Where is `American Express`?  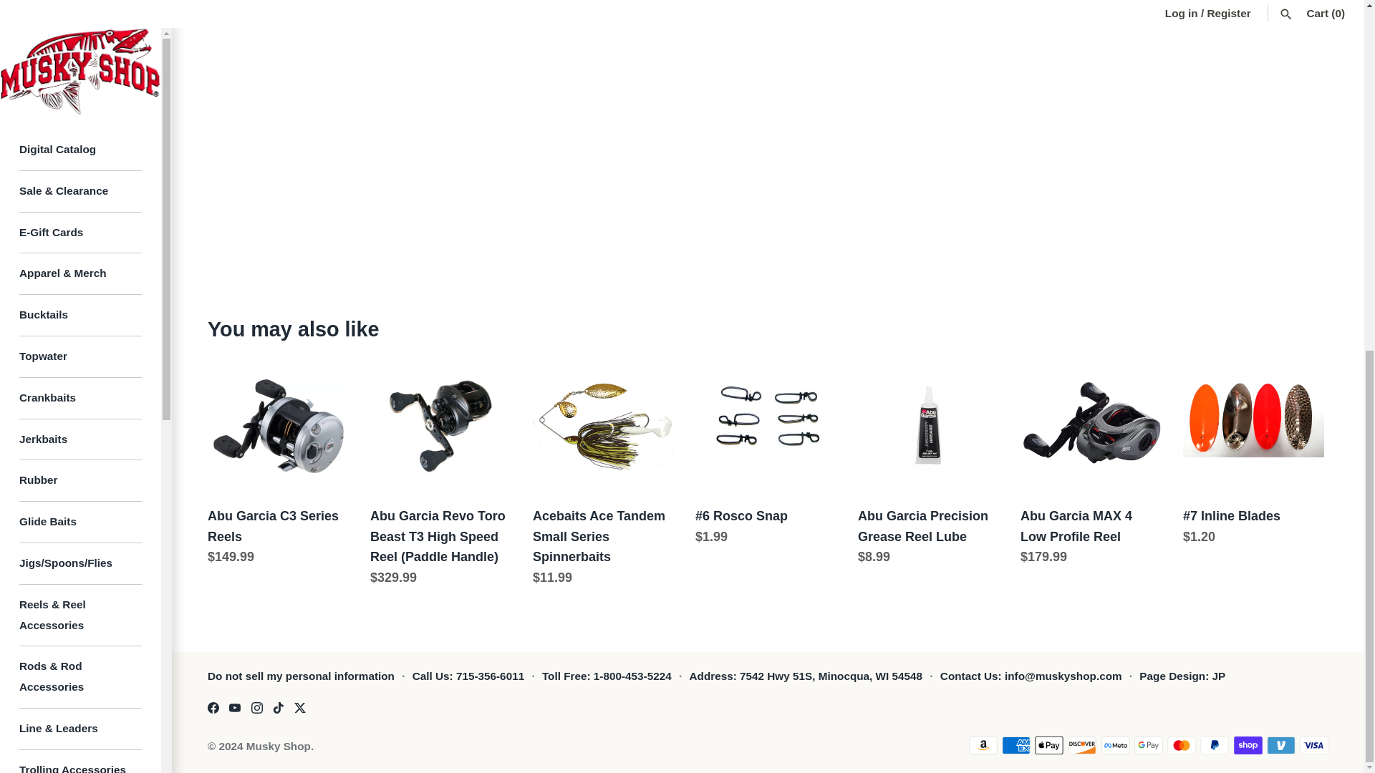
American Express is located at coordinates (1015, 746).